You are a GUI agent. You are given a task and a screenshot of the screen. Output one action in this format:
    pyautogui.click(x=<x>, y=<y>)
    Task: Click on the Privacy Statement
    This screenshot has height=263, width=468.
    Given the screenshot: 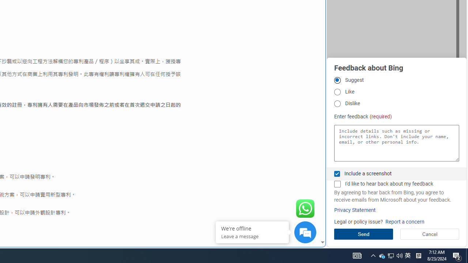 What is the action you would take?
    pyautogui.click(x=355, y=210)
    